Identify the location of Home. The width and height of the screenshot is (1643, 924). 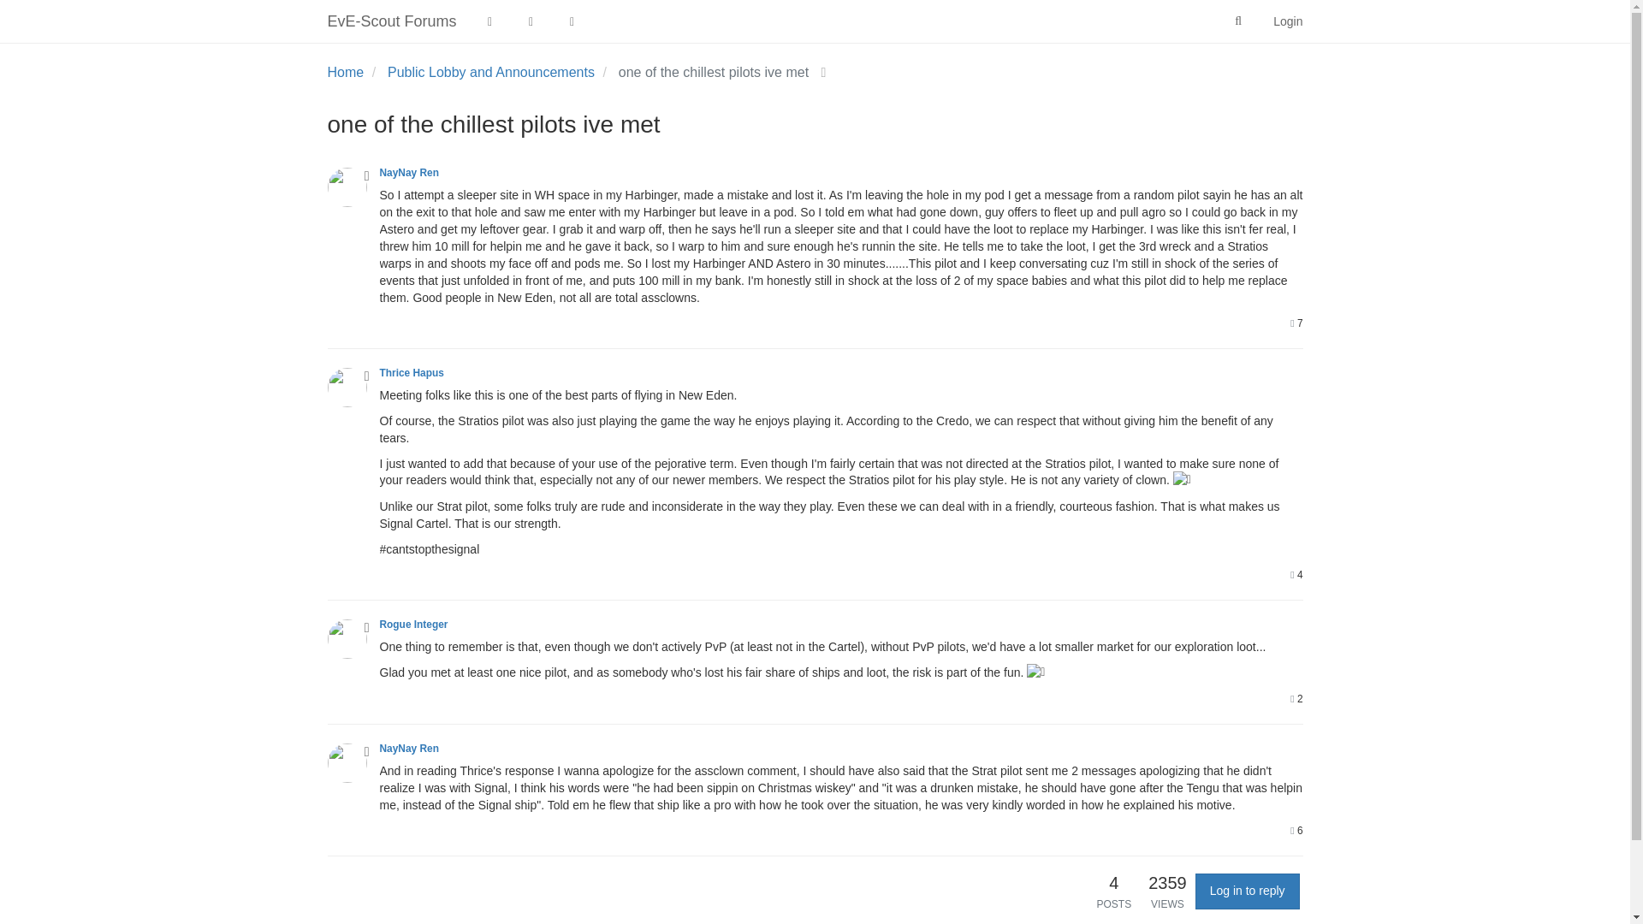
(345, 72).